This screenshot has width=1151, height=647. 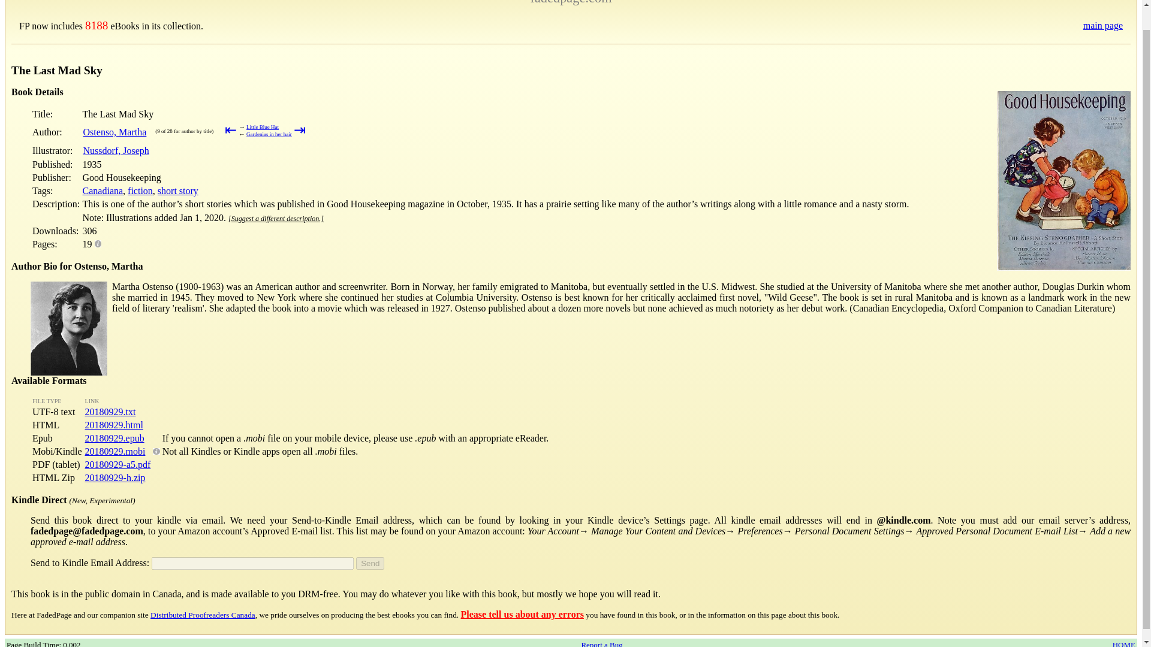 I want to click on Little Blue Hat, so click(x=262, y=127).